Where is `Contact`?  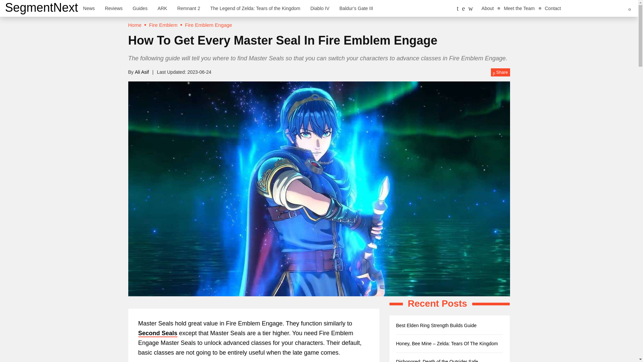
Contact is located at coordinates (553, 8).